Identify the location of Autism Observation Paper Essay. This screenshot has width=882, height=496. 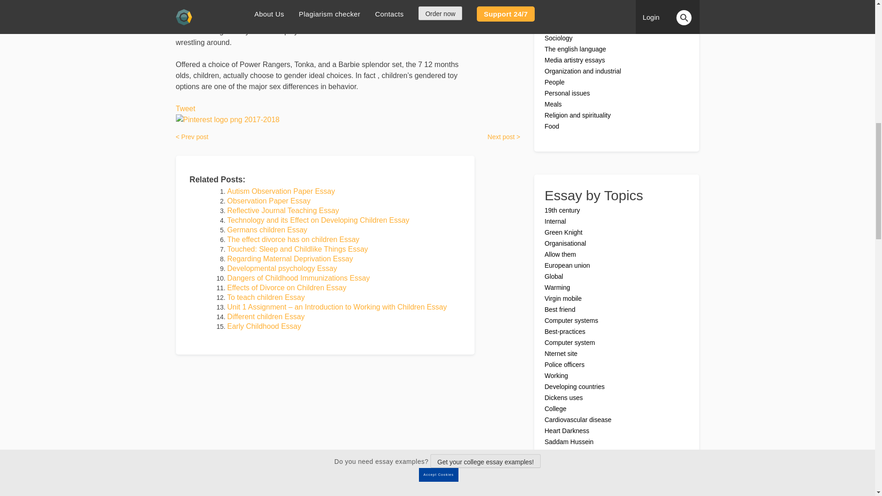
(281, 191).